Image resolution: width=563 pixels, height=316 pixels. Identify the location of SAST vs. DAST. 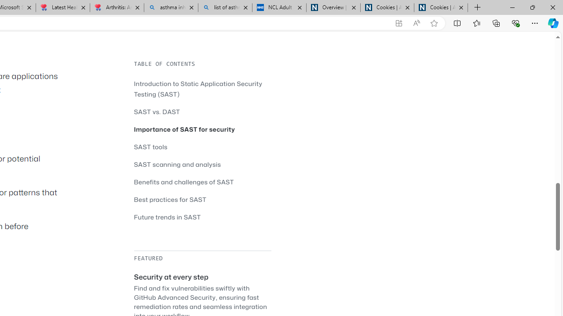
(157, 111).